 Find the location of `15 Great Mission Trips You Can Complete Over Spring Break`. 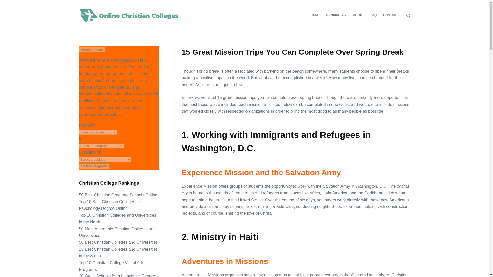

15 Great Mission Trips You Can Complete Over Spring Break is located at coordinates (296, 52).